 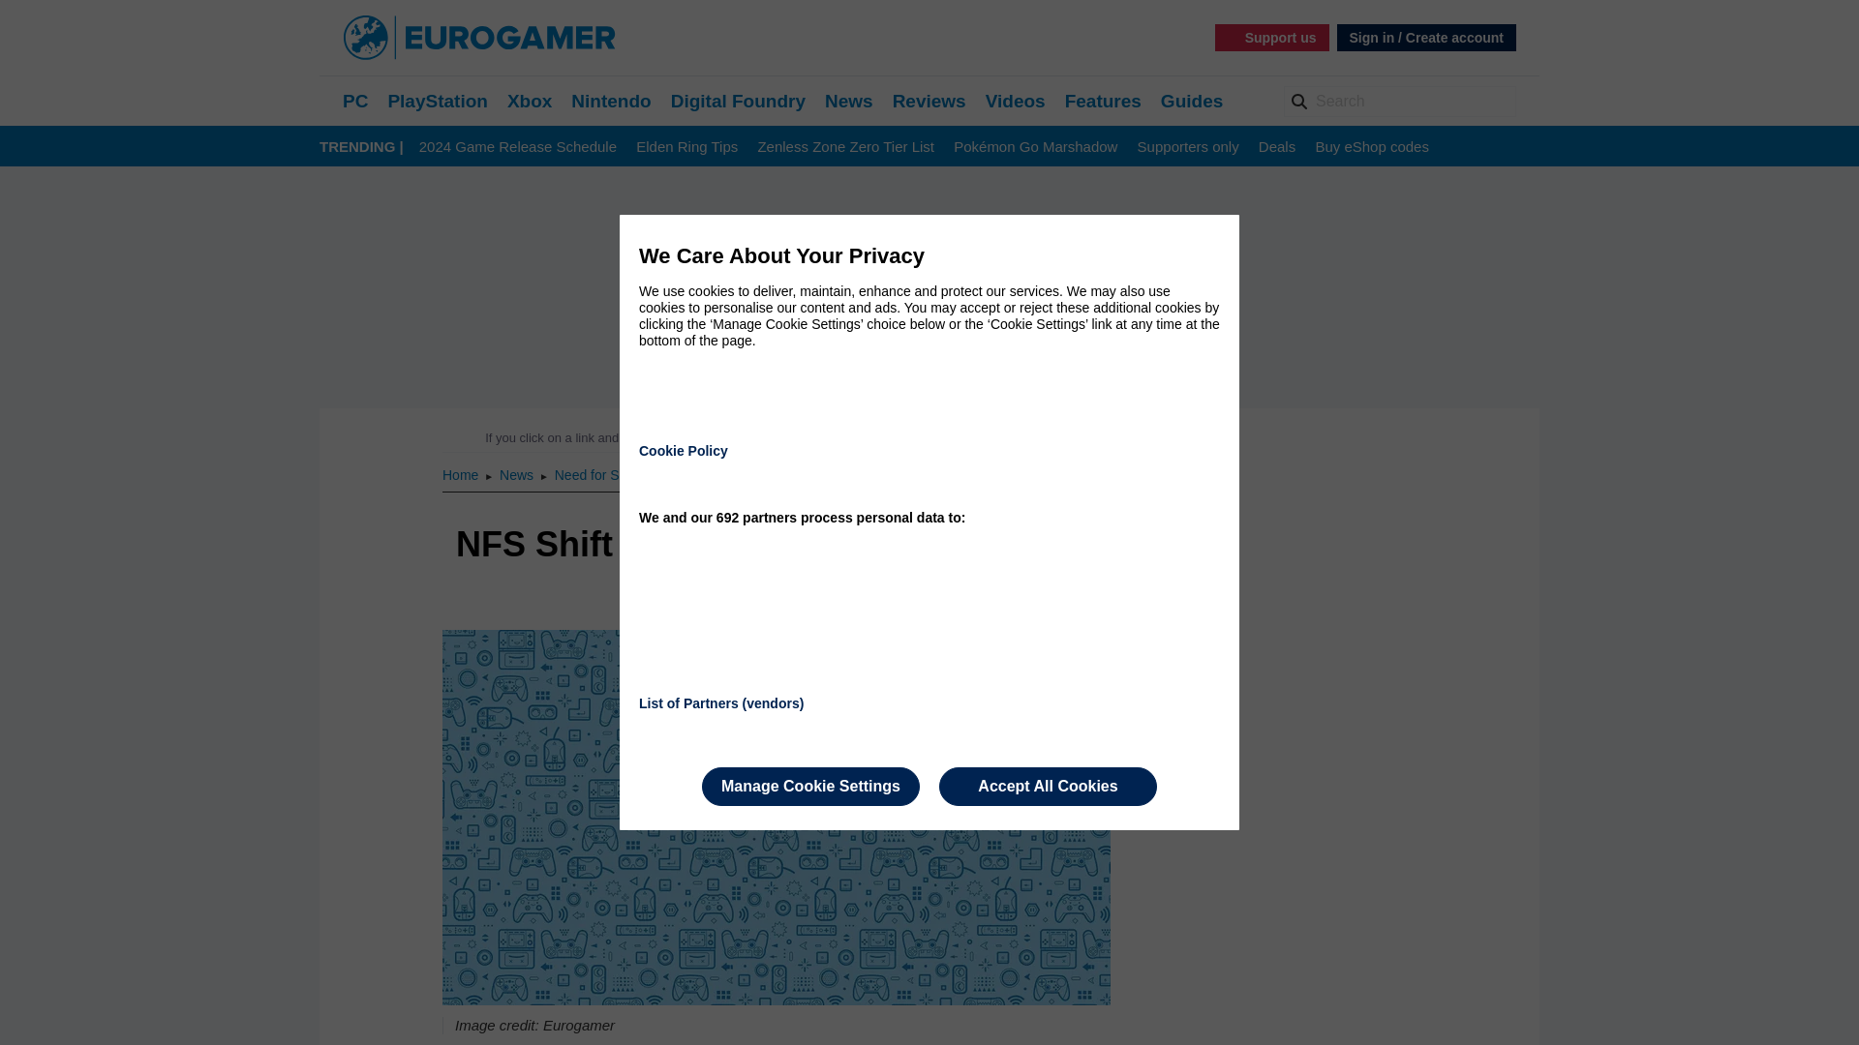 I want to click on 2024 Game Release Schedule, so click(x=518, y=147).